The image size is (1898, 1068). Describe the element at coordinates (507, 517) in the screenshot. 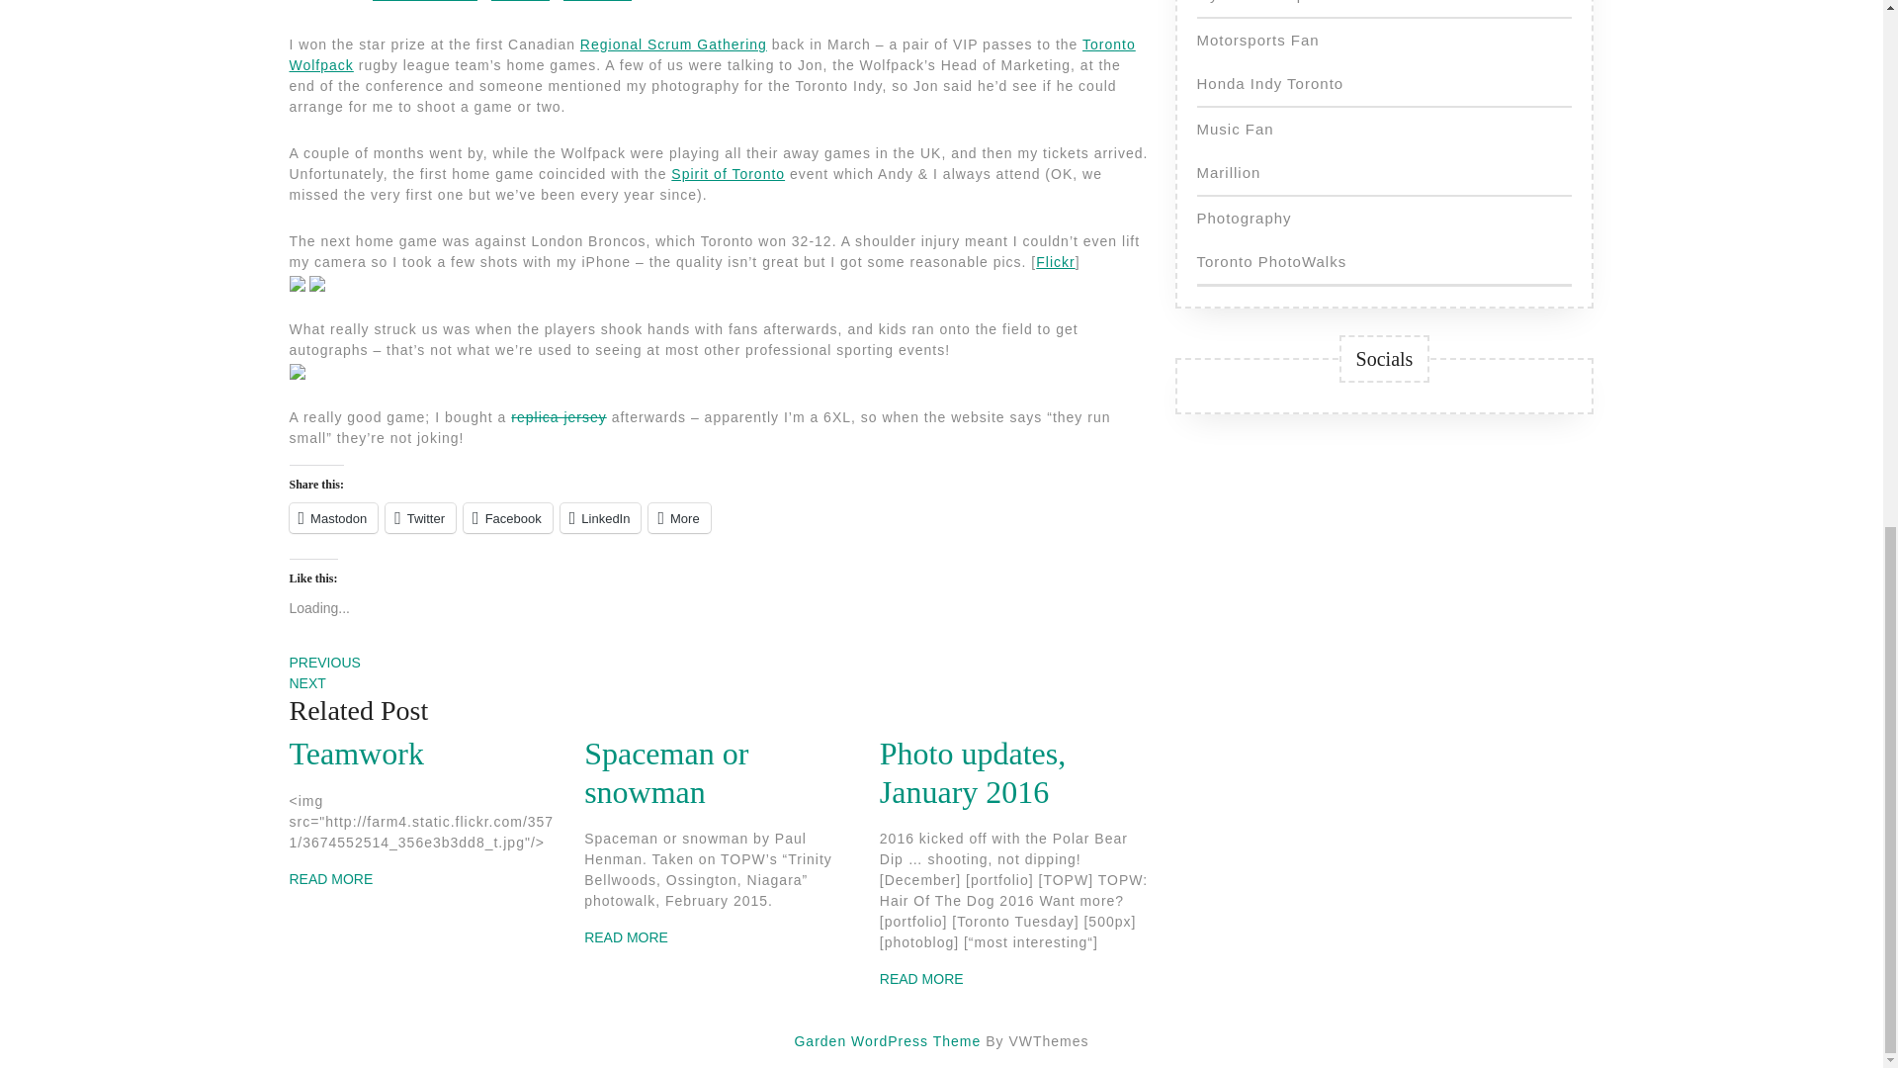

I see `Facebook` at that location.